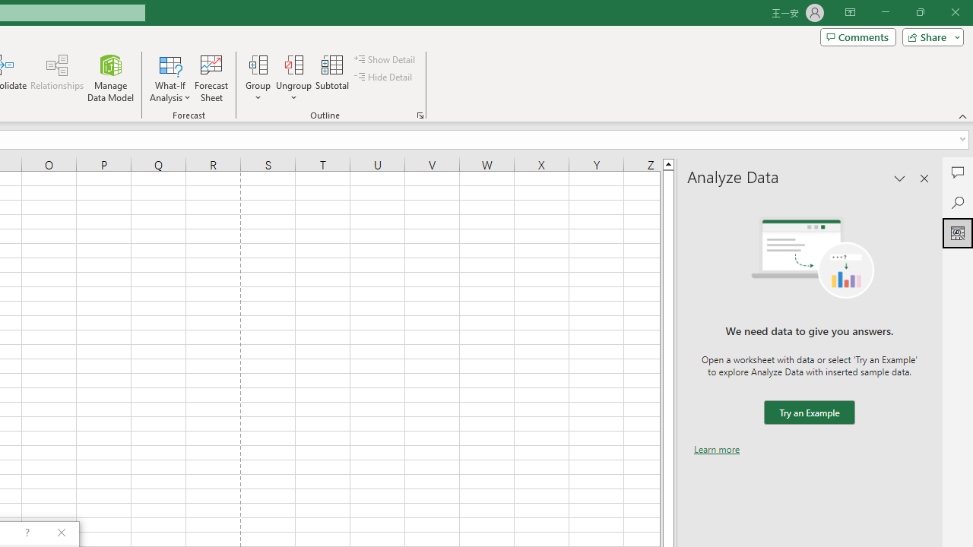 The image size is (973, 547). What do you see at coordinates (885, 12) in the screenshot?
I see `Minimize` at bounding box center [885, 12].